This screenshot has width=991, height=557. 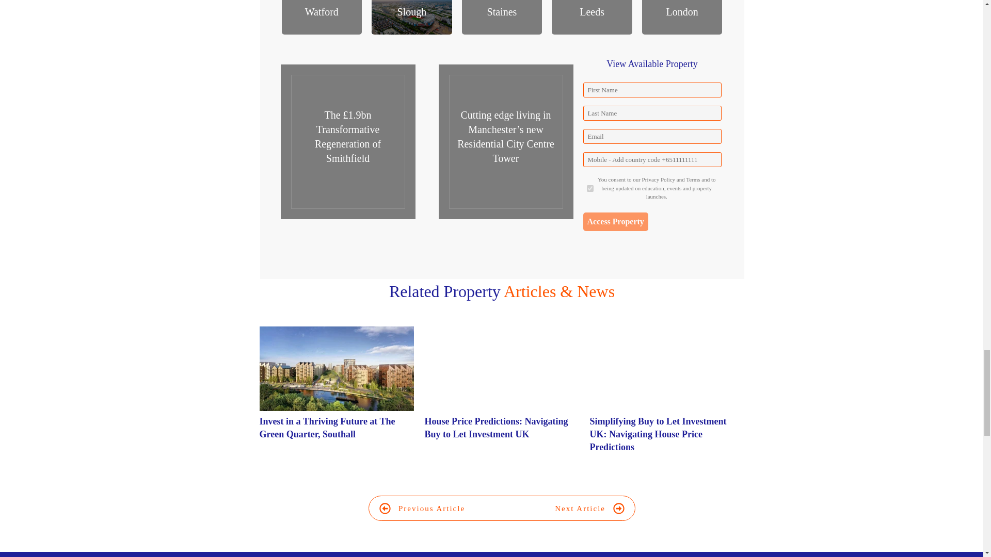 I want to click on Invest in a Thriving Future at The Green Quarter, Southall, so click(x=326, y=428).